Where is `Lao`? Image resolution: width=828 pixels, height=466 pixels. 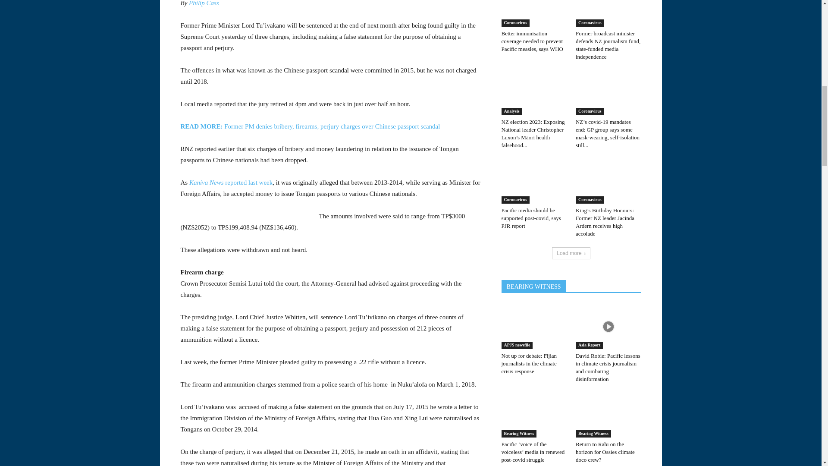
Lao is located at coordinates (80, 168).